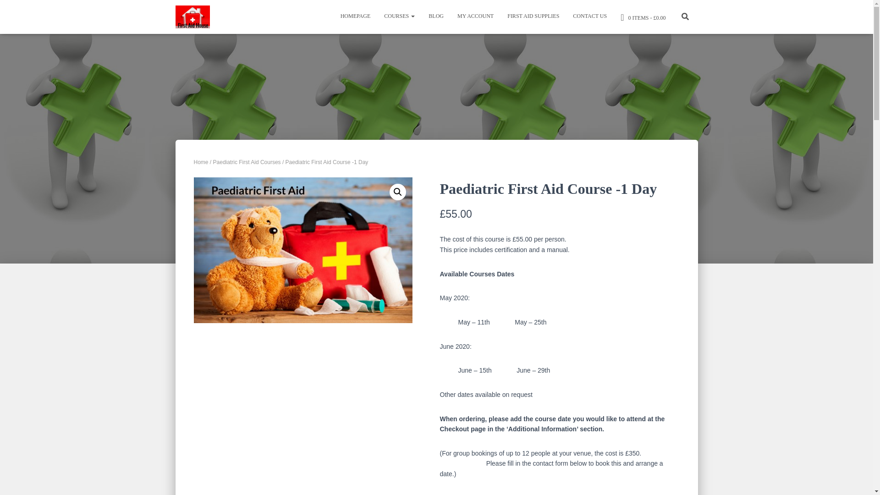 The image size is (880, 495). Describe the element at coordinates (533, 16) in the screenshot. I see `FIRST AID SUPPLIES` at that location.